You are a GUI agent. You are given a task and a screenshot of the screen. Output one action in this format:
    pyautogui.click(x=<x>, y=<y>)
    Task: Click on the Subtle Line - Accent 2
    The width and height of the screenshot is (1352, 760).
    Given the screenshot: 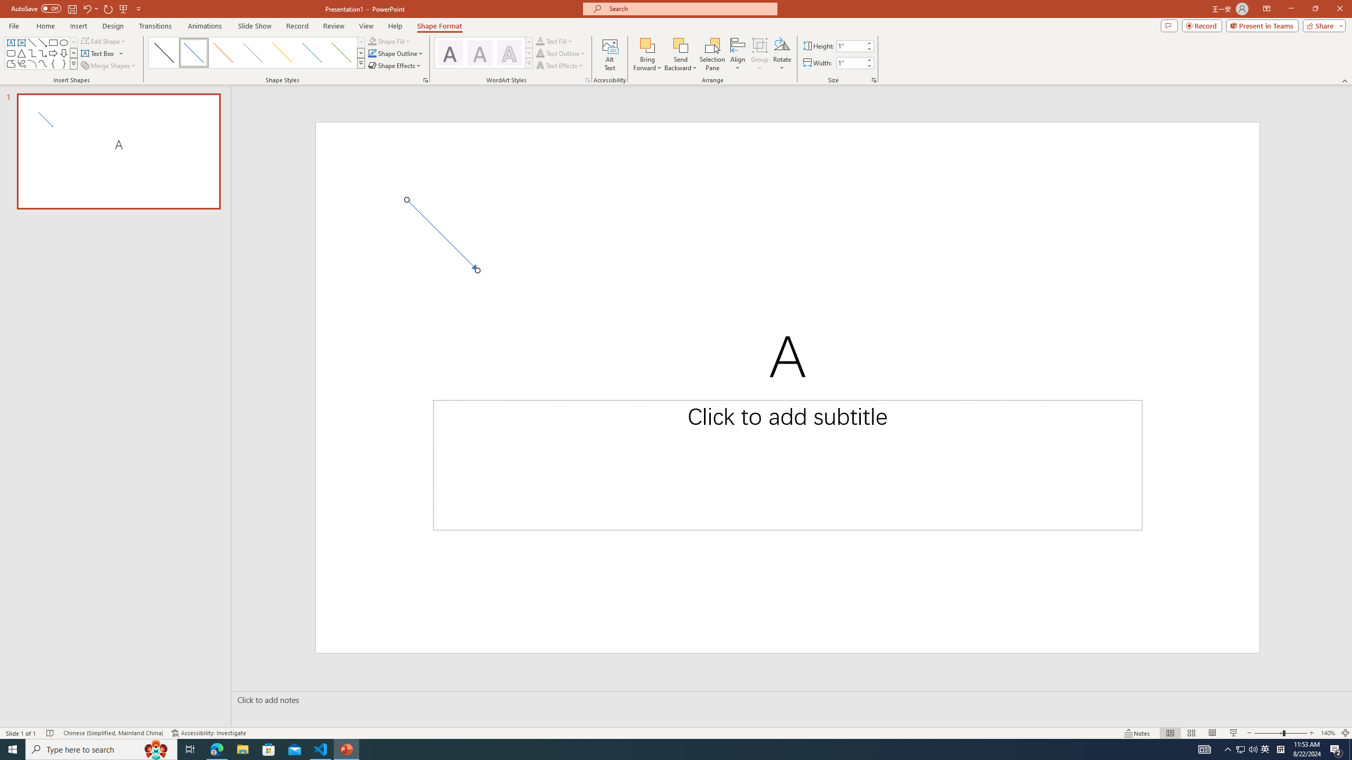 What is the action you would take?
    pyautogui.click(x=223, y=53)
    